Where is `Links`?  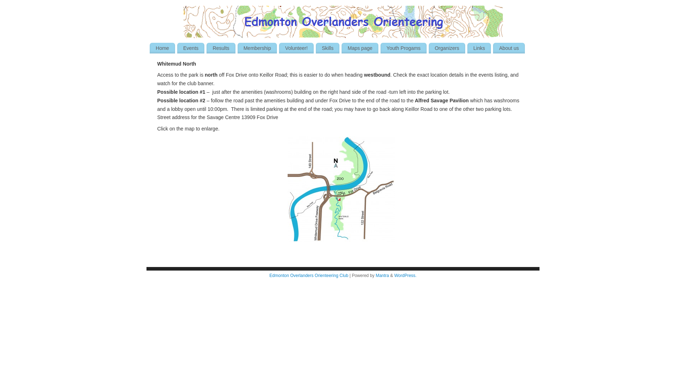
Links is located at coordinates (479, 48).